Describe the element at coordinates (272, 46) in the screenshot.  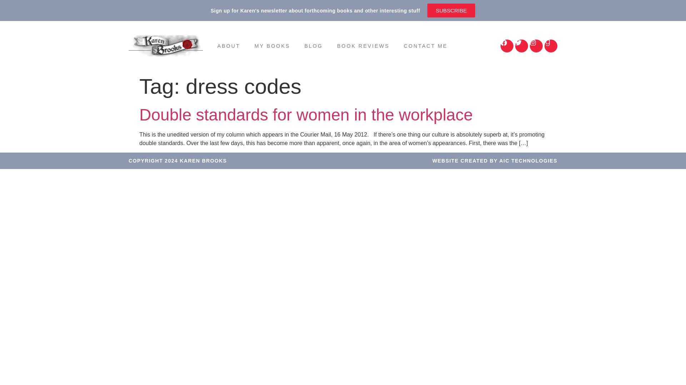
I see `MY BOOKS` at that location.